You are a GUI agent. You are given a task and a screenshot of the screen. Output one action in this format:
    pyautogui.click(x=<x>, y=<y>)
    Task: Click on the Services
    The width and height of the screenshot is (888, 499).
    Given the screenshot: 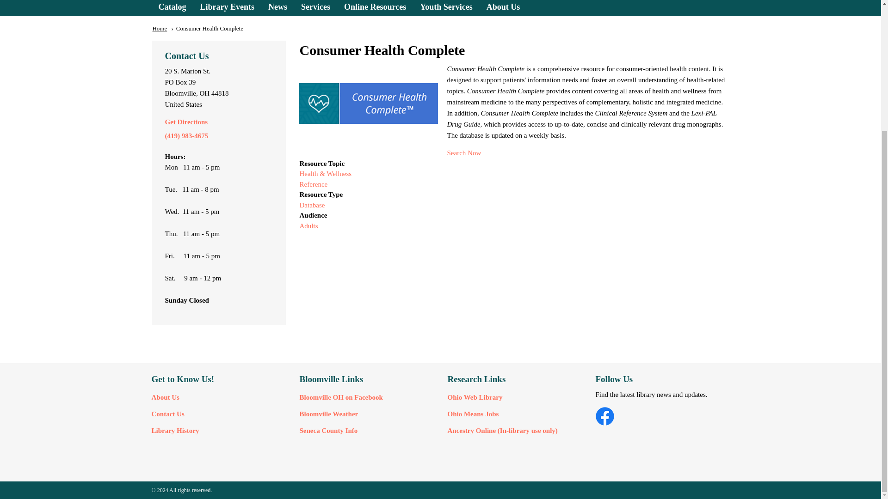 What is the action you would take?
    pyautogui.click(x=315, y=8)
    